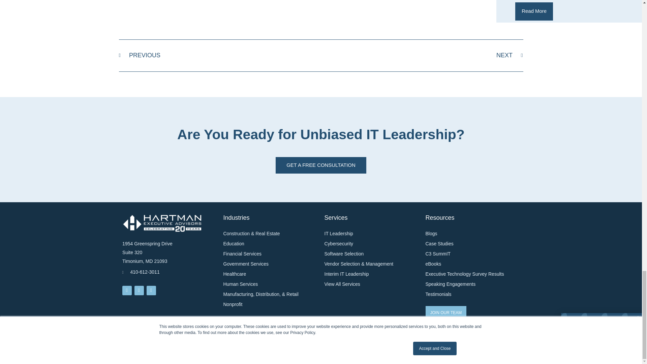 The width and height of the screenshot is (647, 364). I want to click on Read More, so click(220, 55).